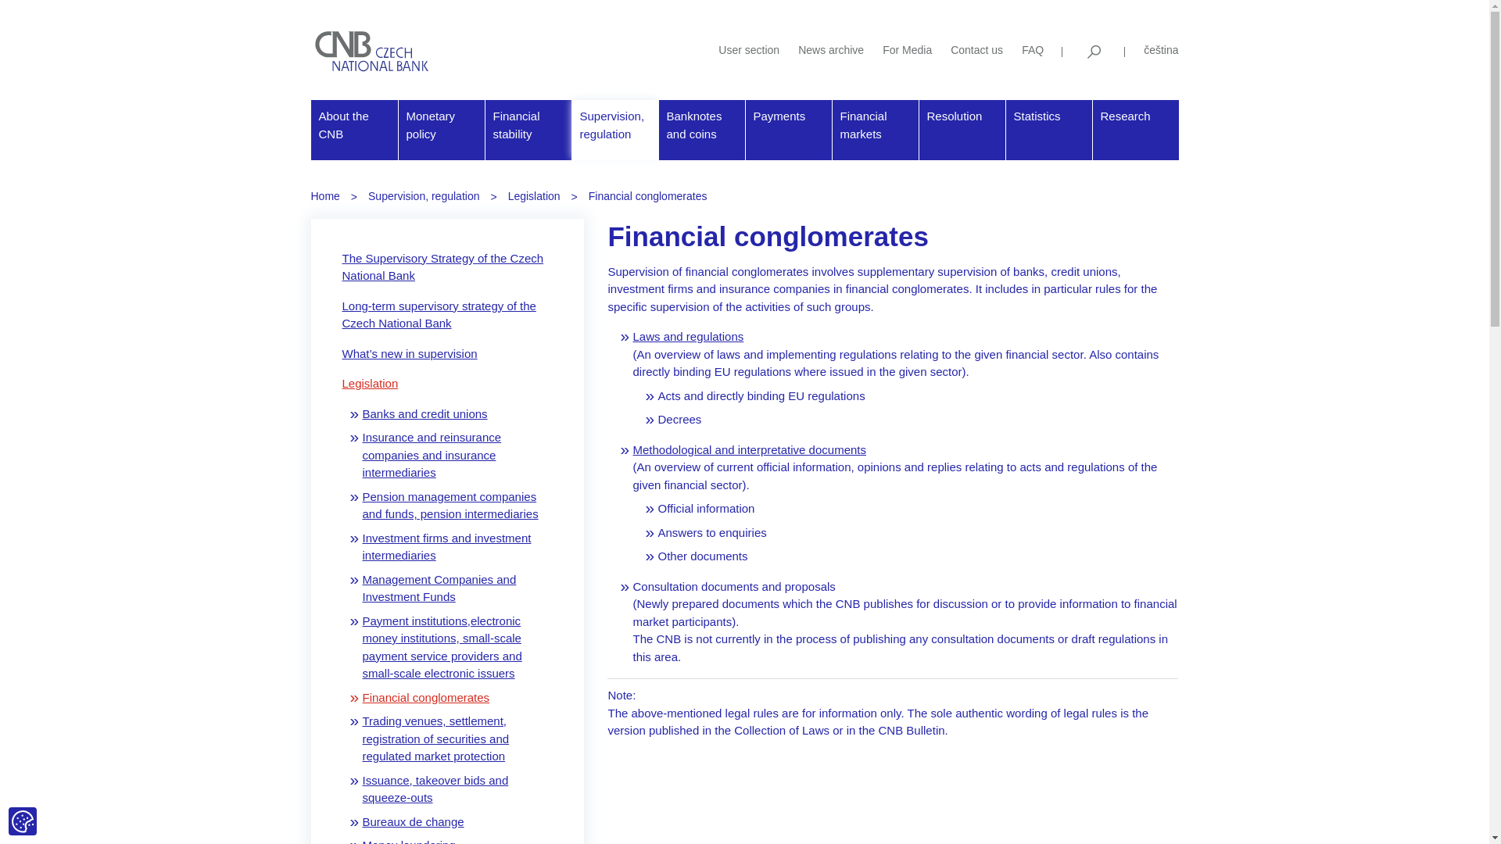  I want to click on Monetary policy, so click(442, 130).